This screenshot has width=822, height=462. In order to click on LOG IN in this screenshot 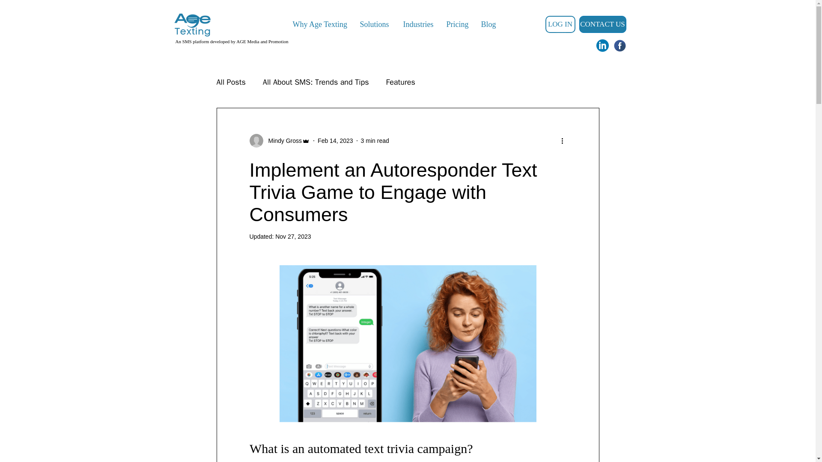, I will do `click(560, 24)`.